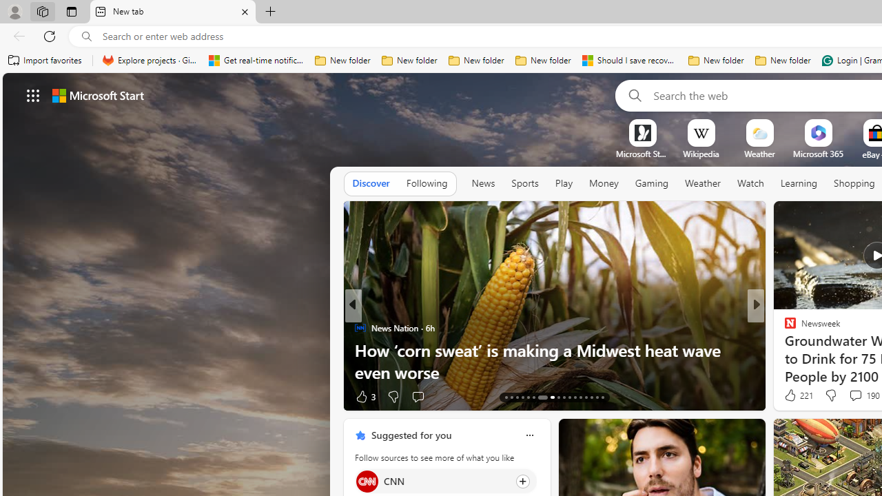  I want to click on View comments 174 Comment, so click(850, 397).